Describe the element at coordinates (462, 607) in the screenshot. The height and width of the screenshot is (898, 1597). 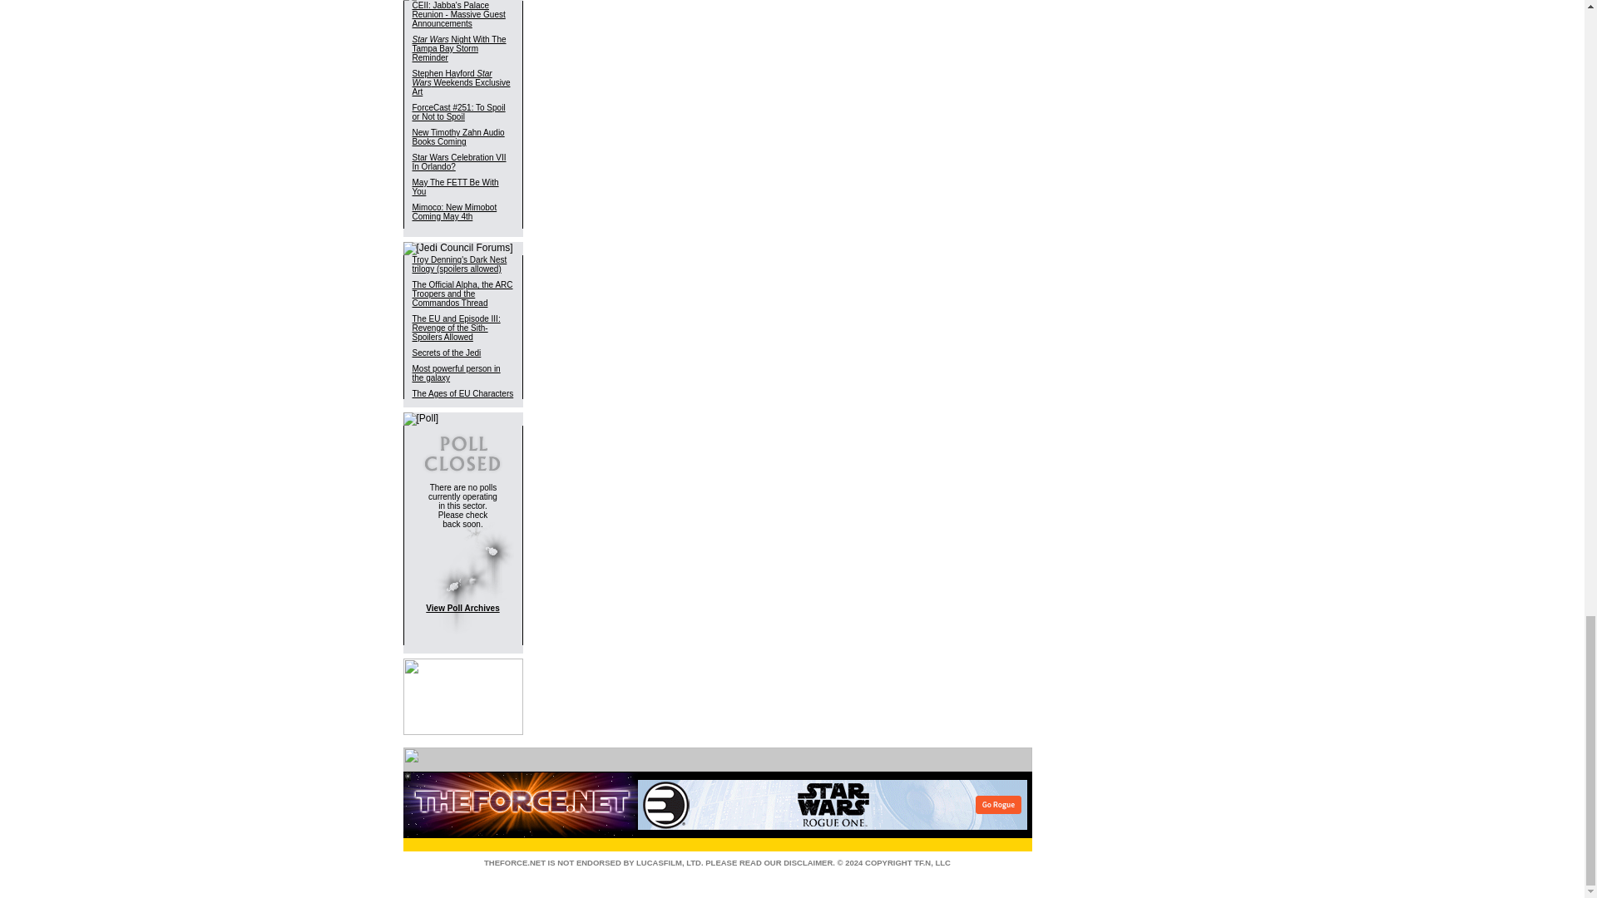
I see `View Poll Archives` at that location.